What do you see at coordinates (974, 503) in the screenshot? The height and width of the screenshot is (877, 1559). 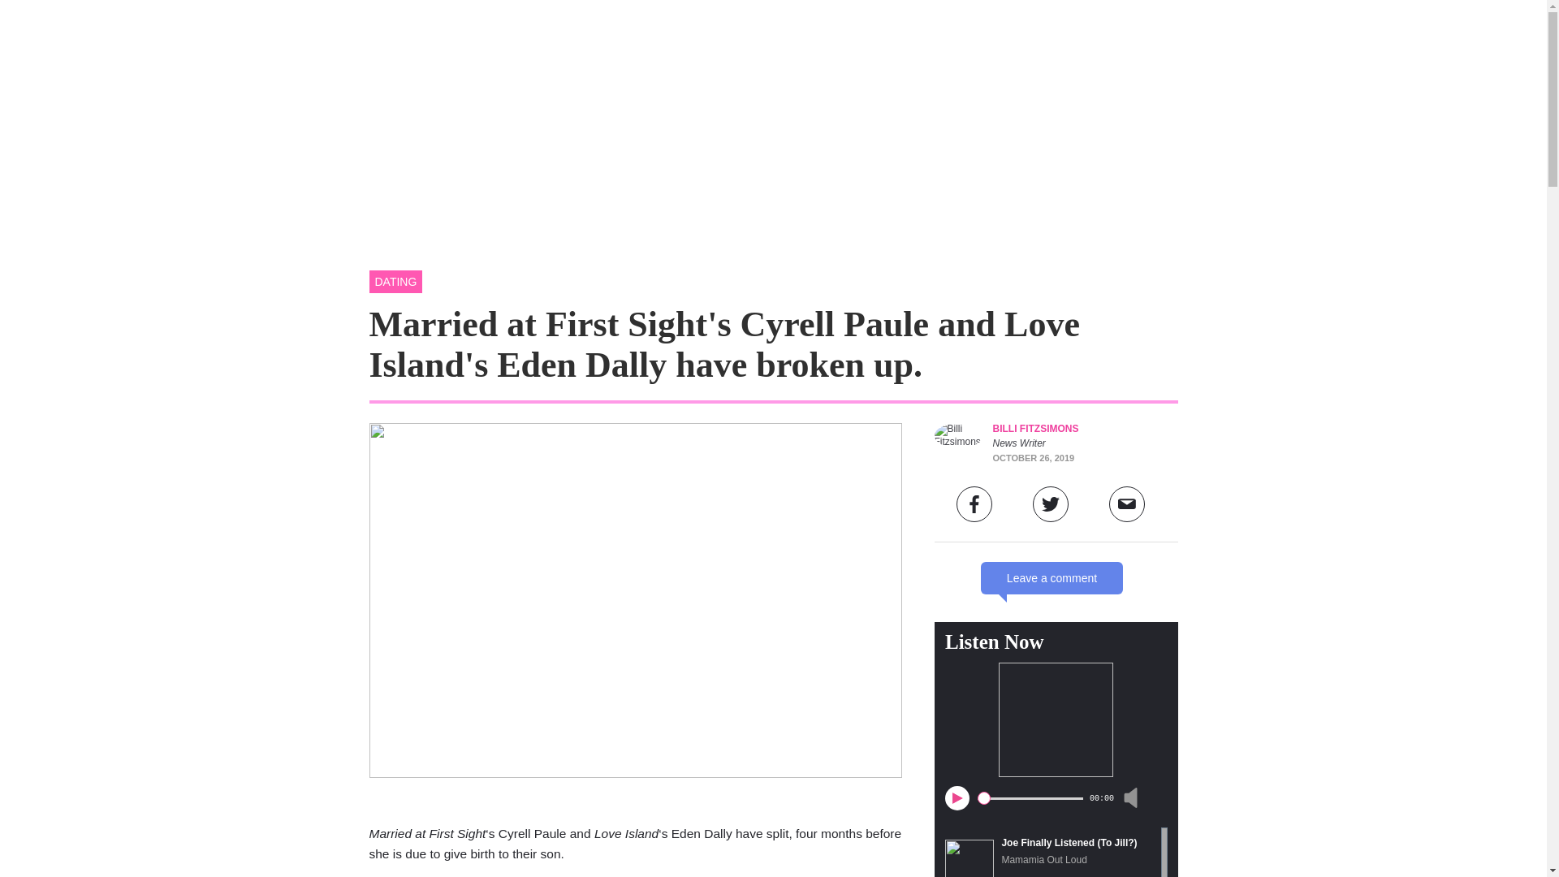 I see `Share via facebook` at bounding box center [974, 503].